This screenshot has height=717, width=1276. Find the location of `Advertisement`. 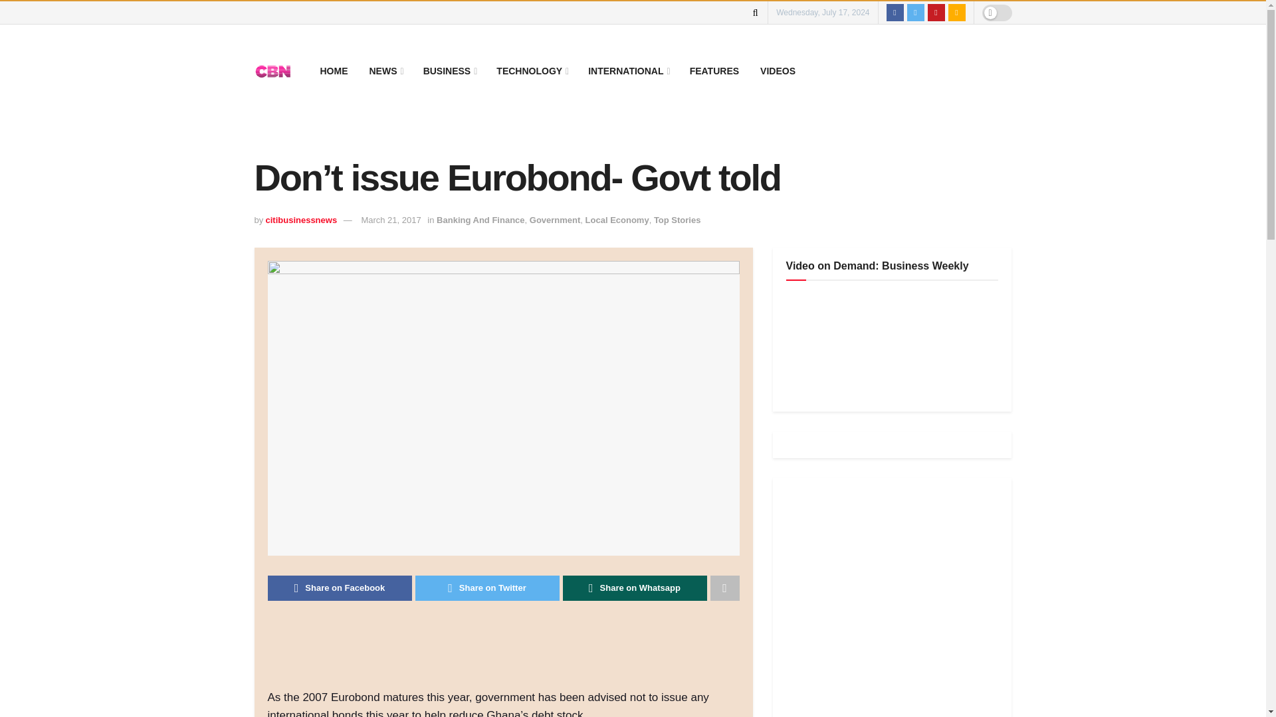

Advertisement is located at coordinates (509, 653).